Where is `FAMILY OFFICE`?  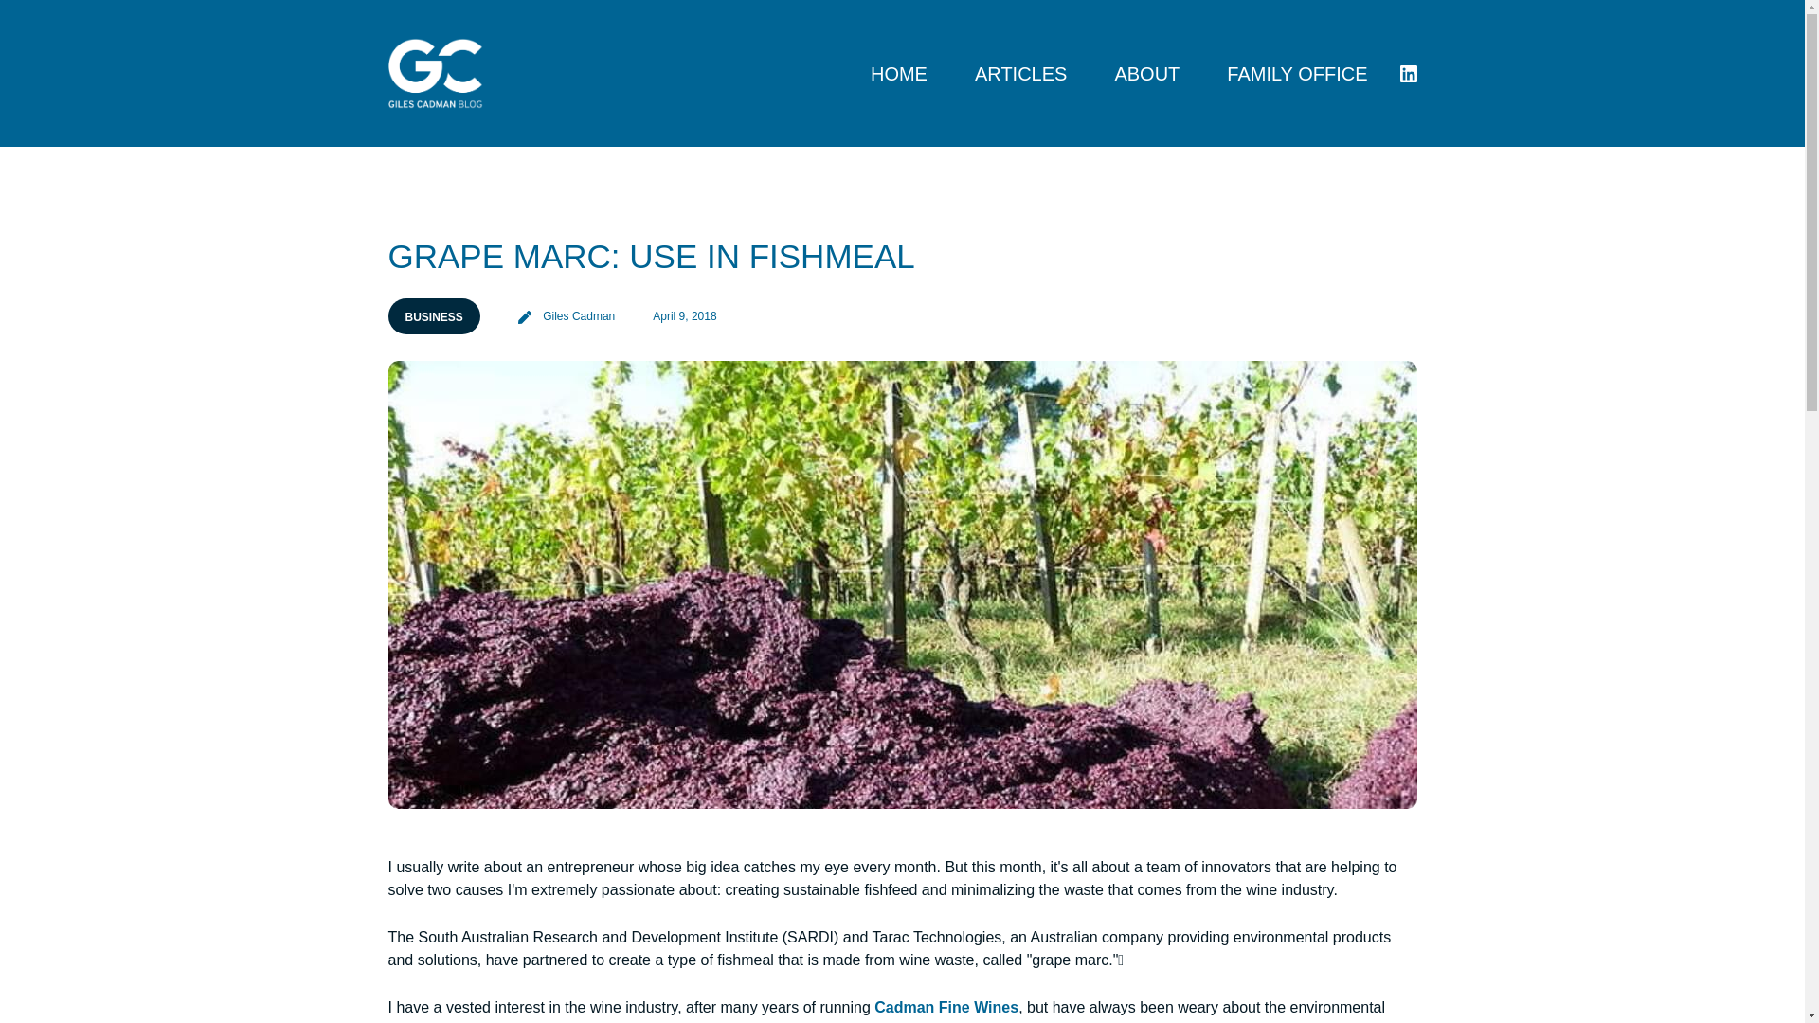 FAMILY OFFICE is located at coordinates (1296, 73).